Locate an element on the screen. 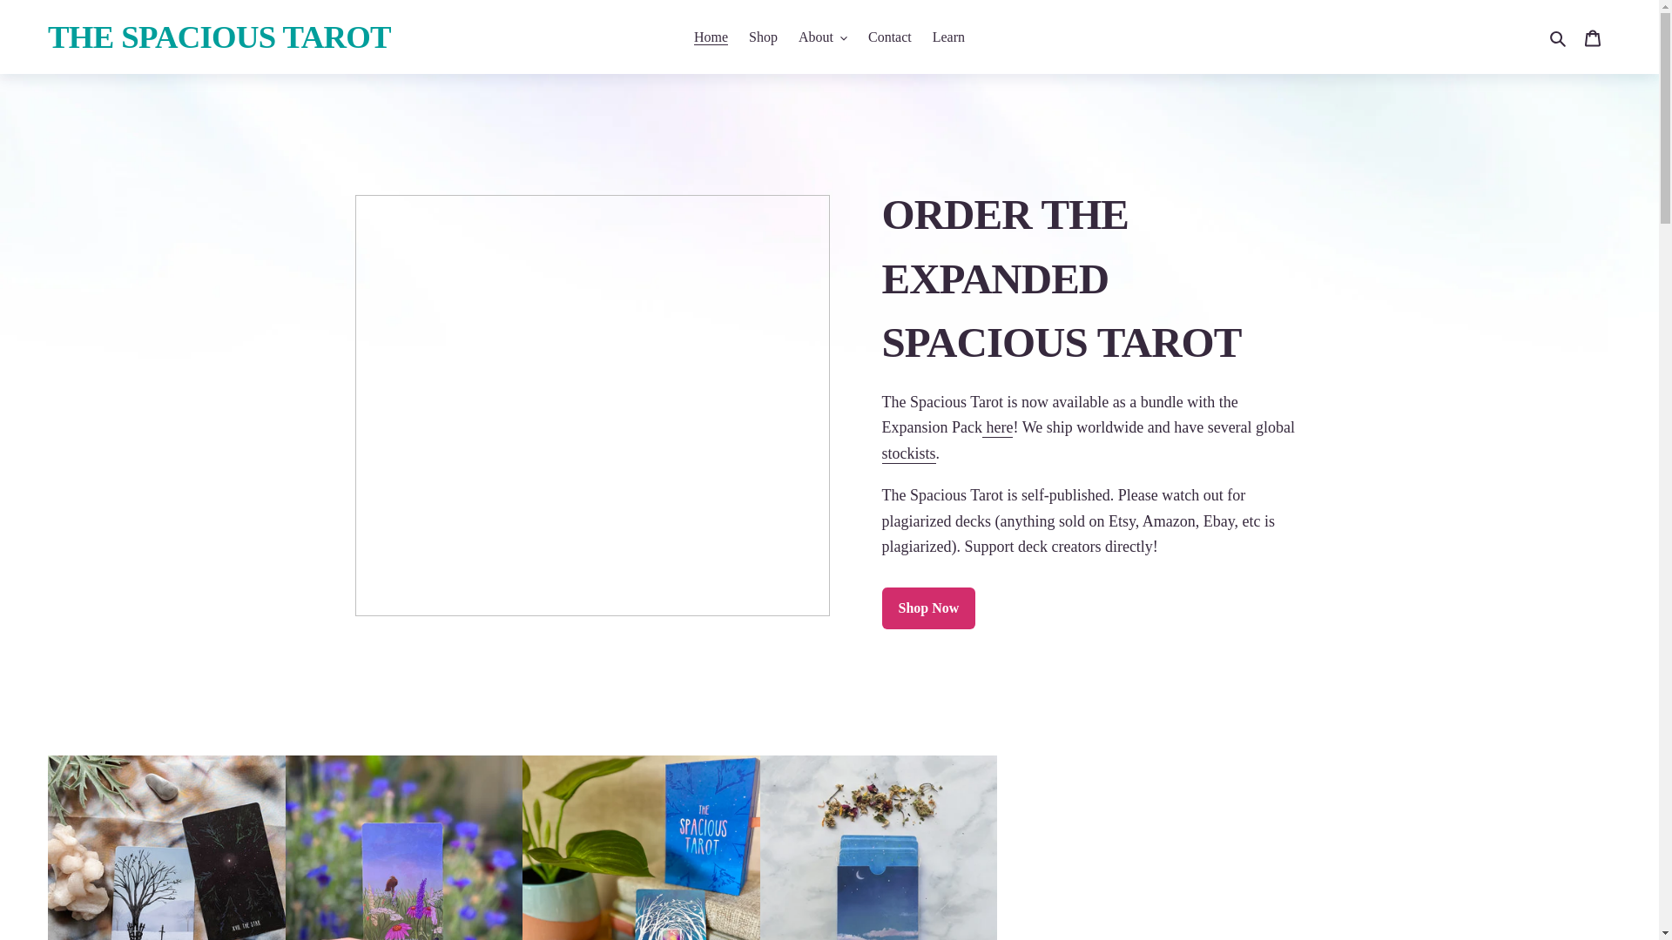  Search is located at coordinates (1559, 37).